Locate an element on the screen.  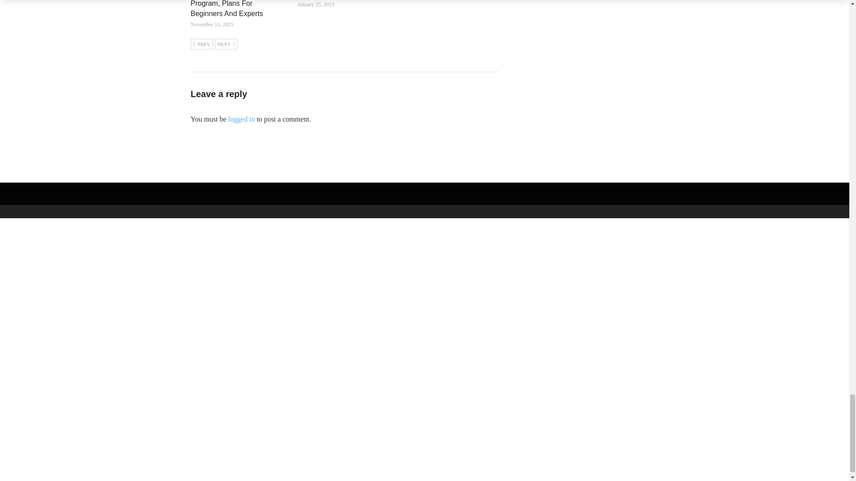
NEXT is located at coordinates (226, 44).